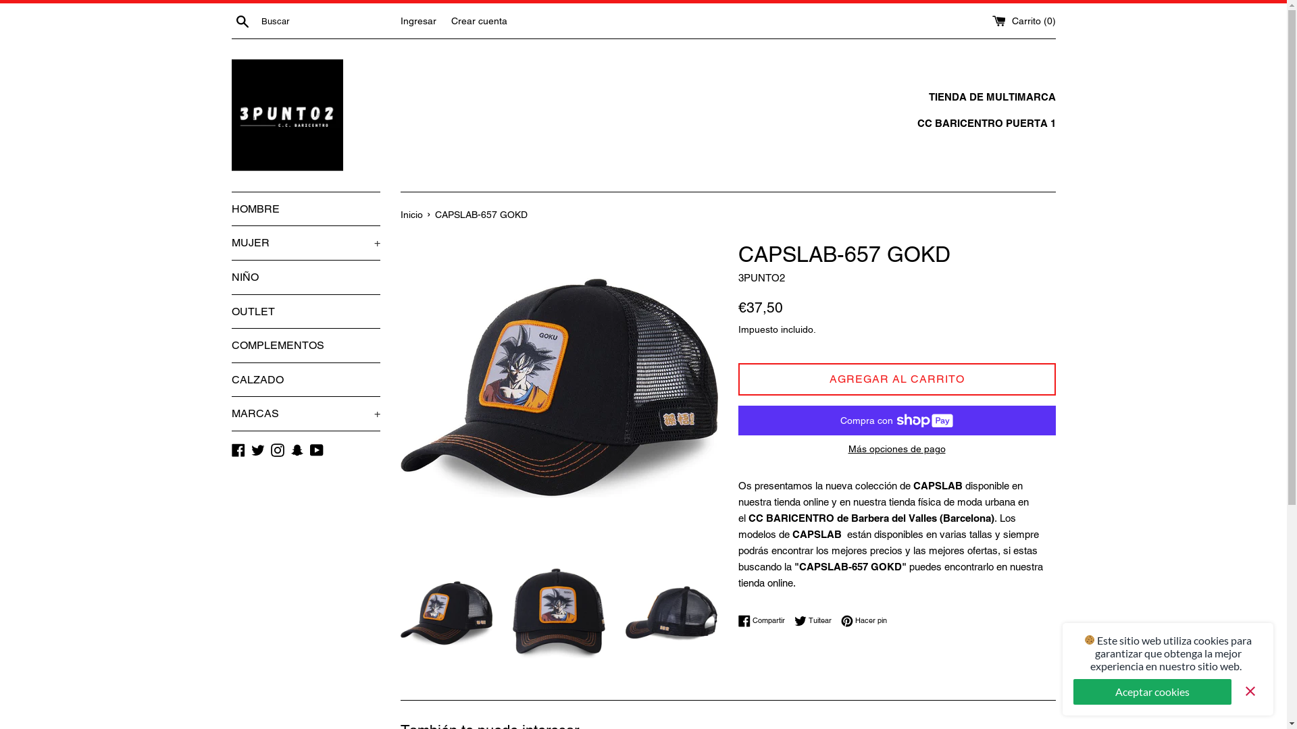 The height and width of the screenshot is (729, 1297). Describe the element at coordinates (417, 20) in the screenshot. I see `Ingresar` at that location.